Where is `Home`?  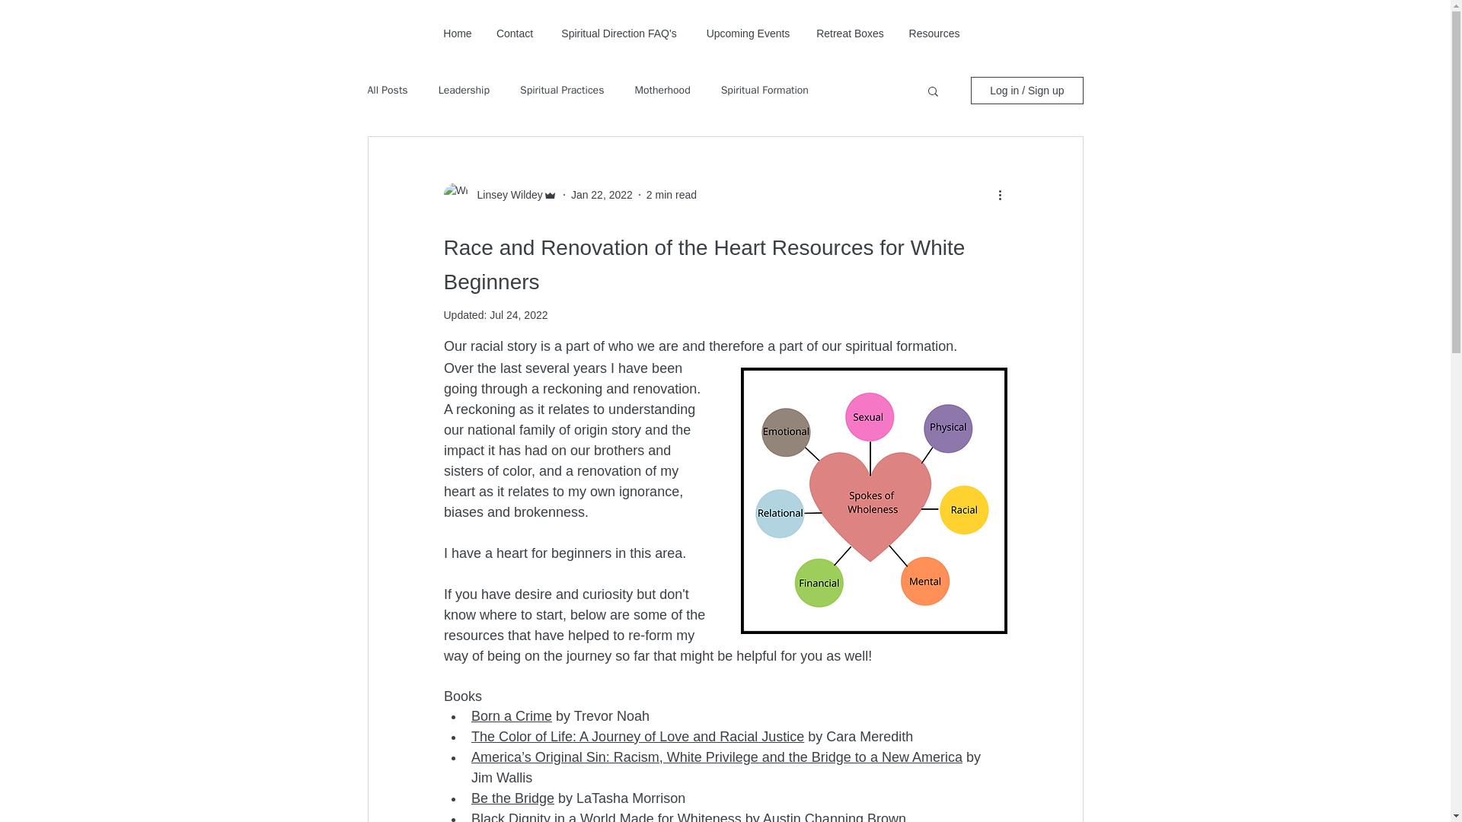 Home is located at coordinates (457, 33).